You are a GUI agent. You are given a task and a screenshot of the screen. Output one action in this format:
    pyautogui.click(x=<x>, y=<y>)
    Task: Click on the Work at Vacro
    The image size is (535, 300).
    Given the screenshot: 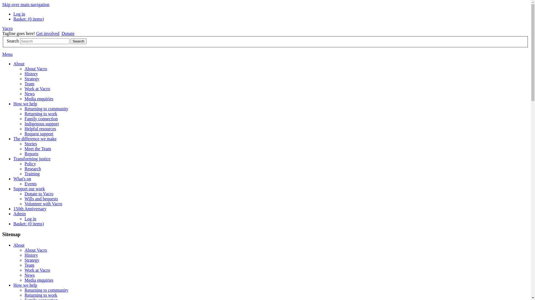 What is the action you would take?
    pyautogui.click(x=37, y=270)
    